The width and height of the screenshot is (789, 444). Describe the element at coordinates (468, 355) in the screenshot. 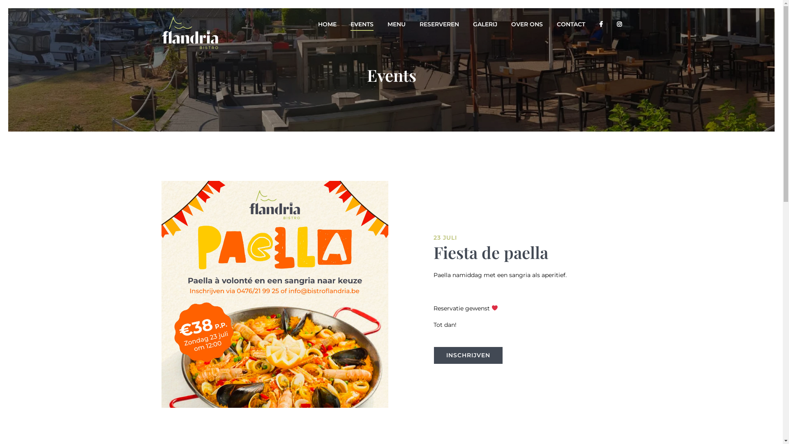

I see `INSCHRIJVEN` at that location.